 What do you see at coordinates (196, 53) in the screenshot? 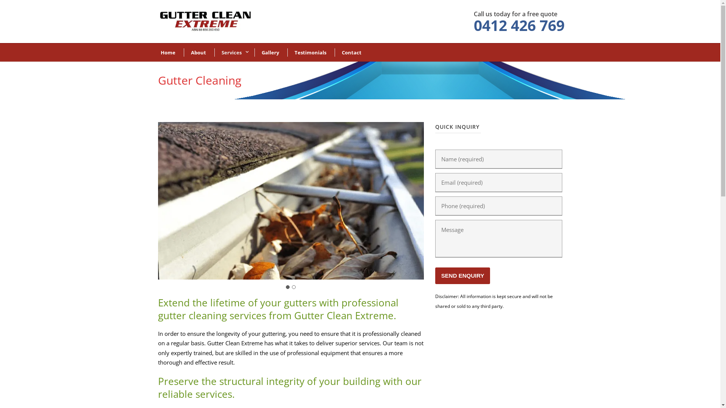
I see `About` at bounding box center [196, 53].